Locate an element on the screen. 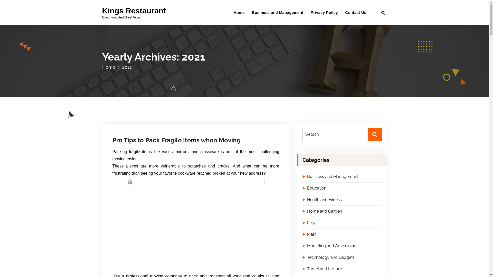  Marketing and Advertising is located at coordinates (342, 246).